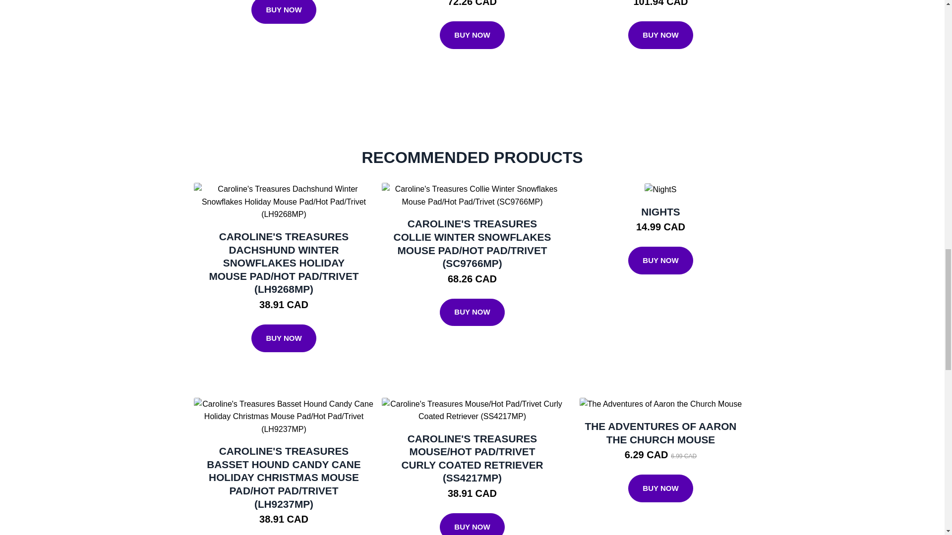 Image resolution: width=952 pixels, height=535 pixels. Describe the element at coordinates (284, 12) in the screenshot. I see `BUY NOW` at that location.